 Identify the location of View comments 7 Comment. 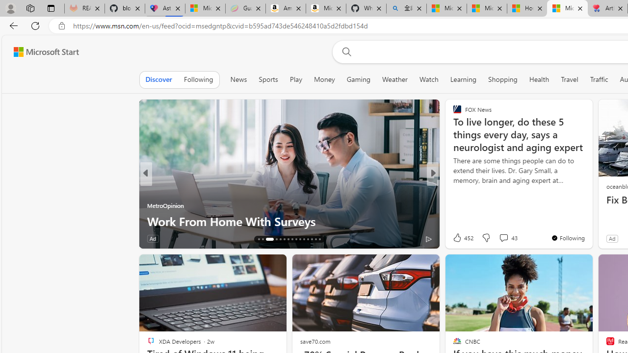
(500, 238).